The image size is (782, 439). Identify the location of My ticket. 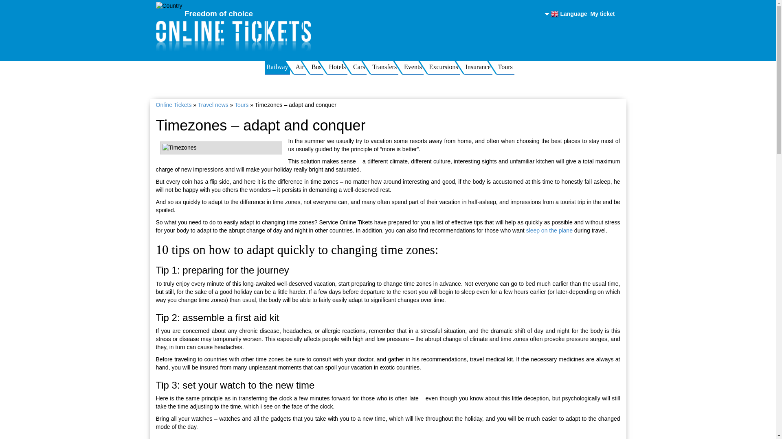
(602, 14).